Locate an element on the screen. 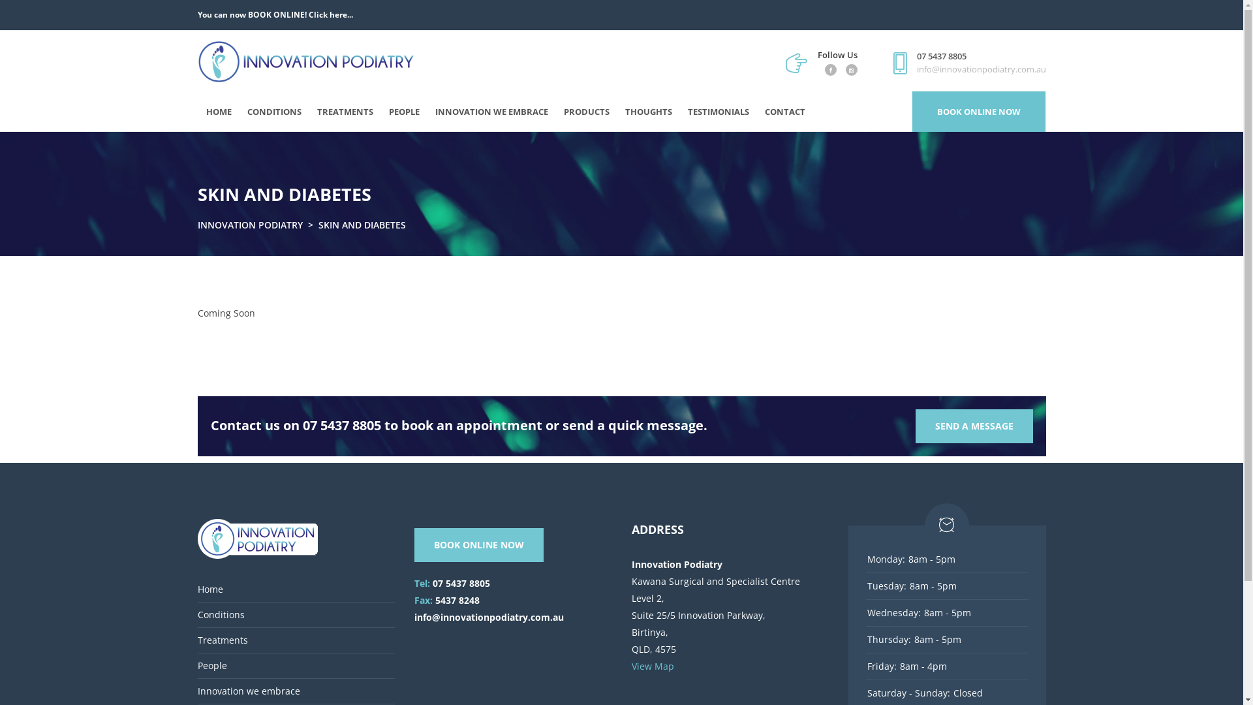  Home is located at coordinates (210, 589).